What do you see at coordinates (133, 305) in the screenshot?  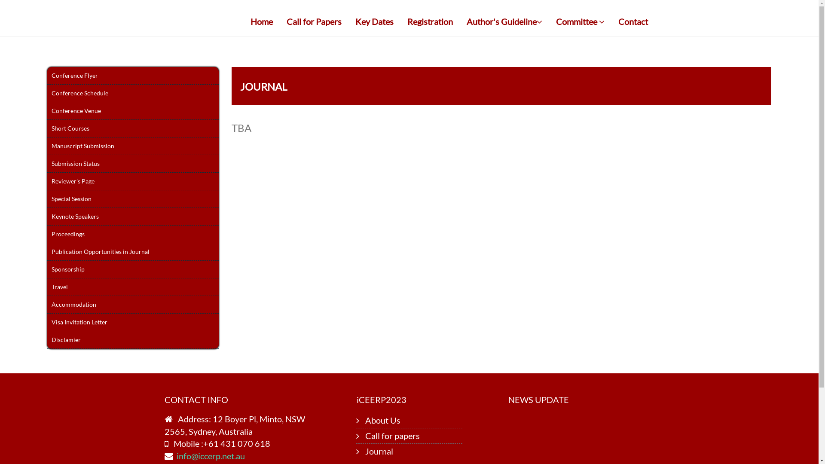 I see `Accommodation` at bounding box center [133, 305].